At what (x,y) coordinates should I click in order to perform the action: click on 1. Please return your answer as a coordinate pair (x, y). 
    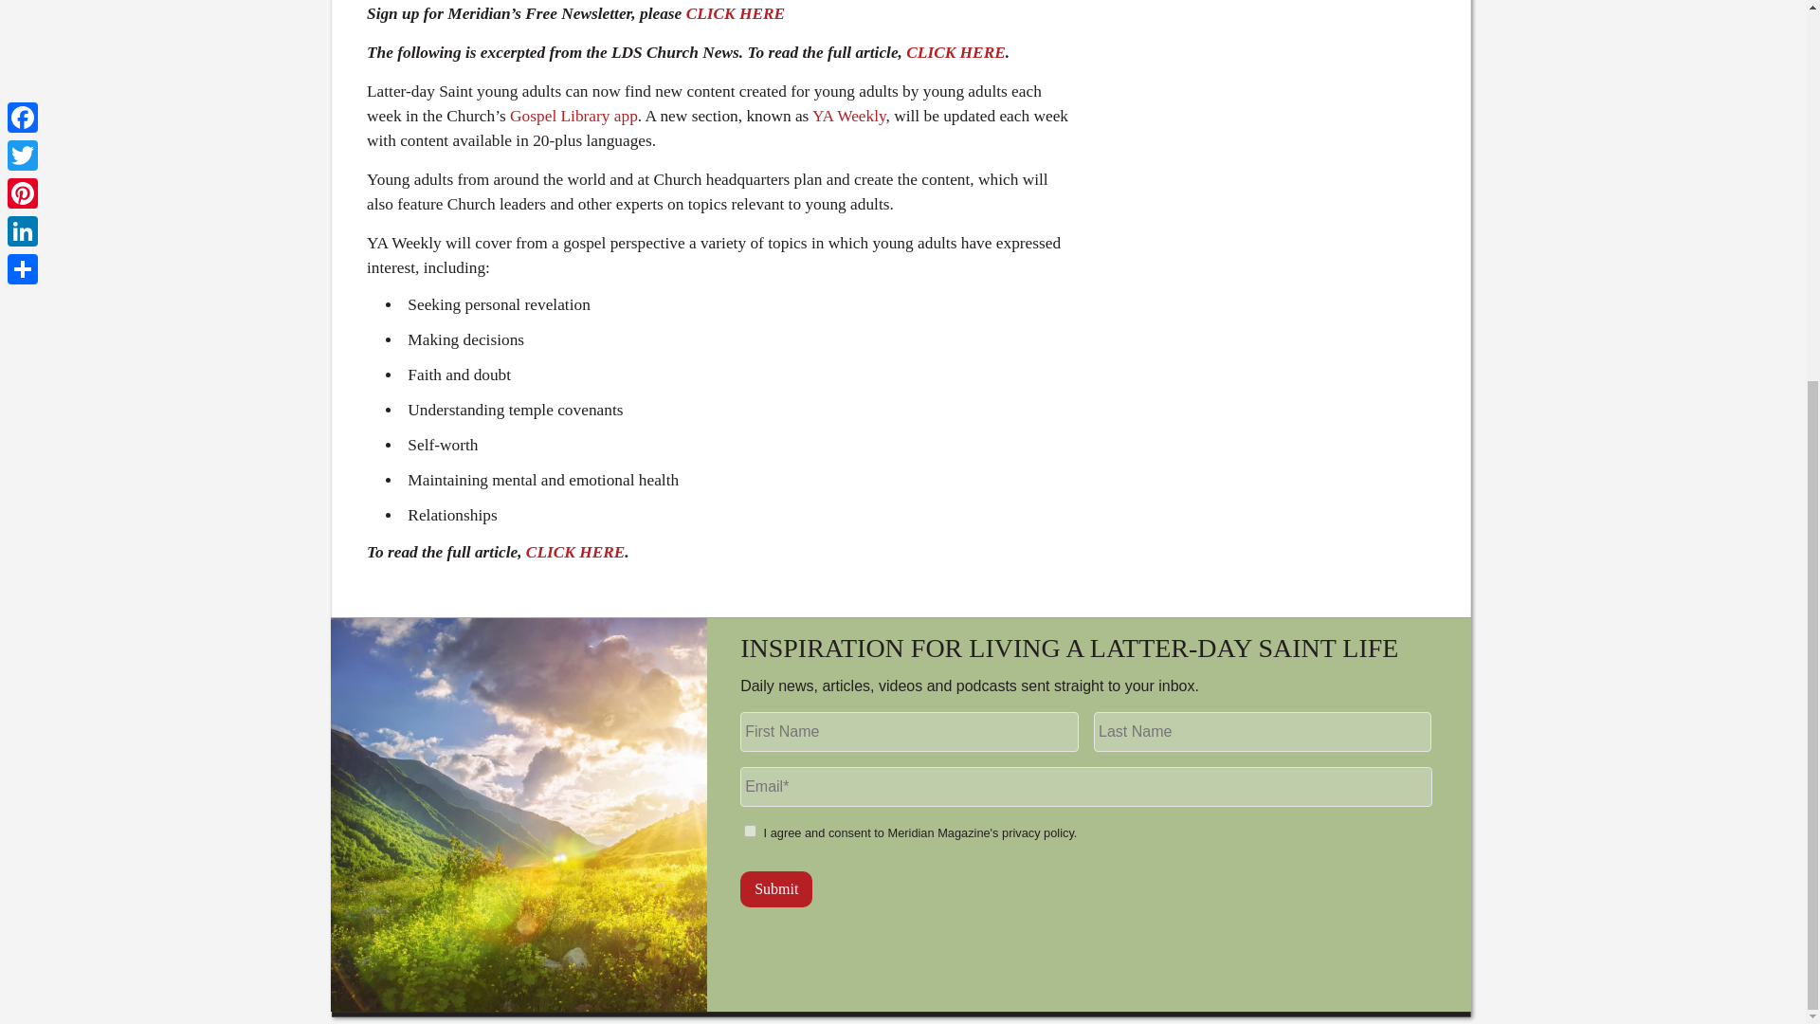
    Looking at the image, I should click on (751, 831).